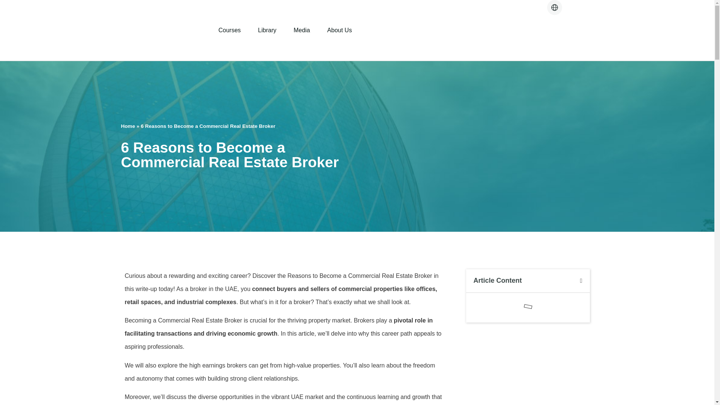 This screenshot has height=405, width=720. I want to click on Courses, so click(229, 30).